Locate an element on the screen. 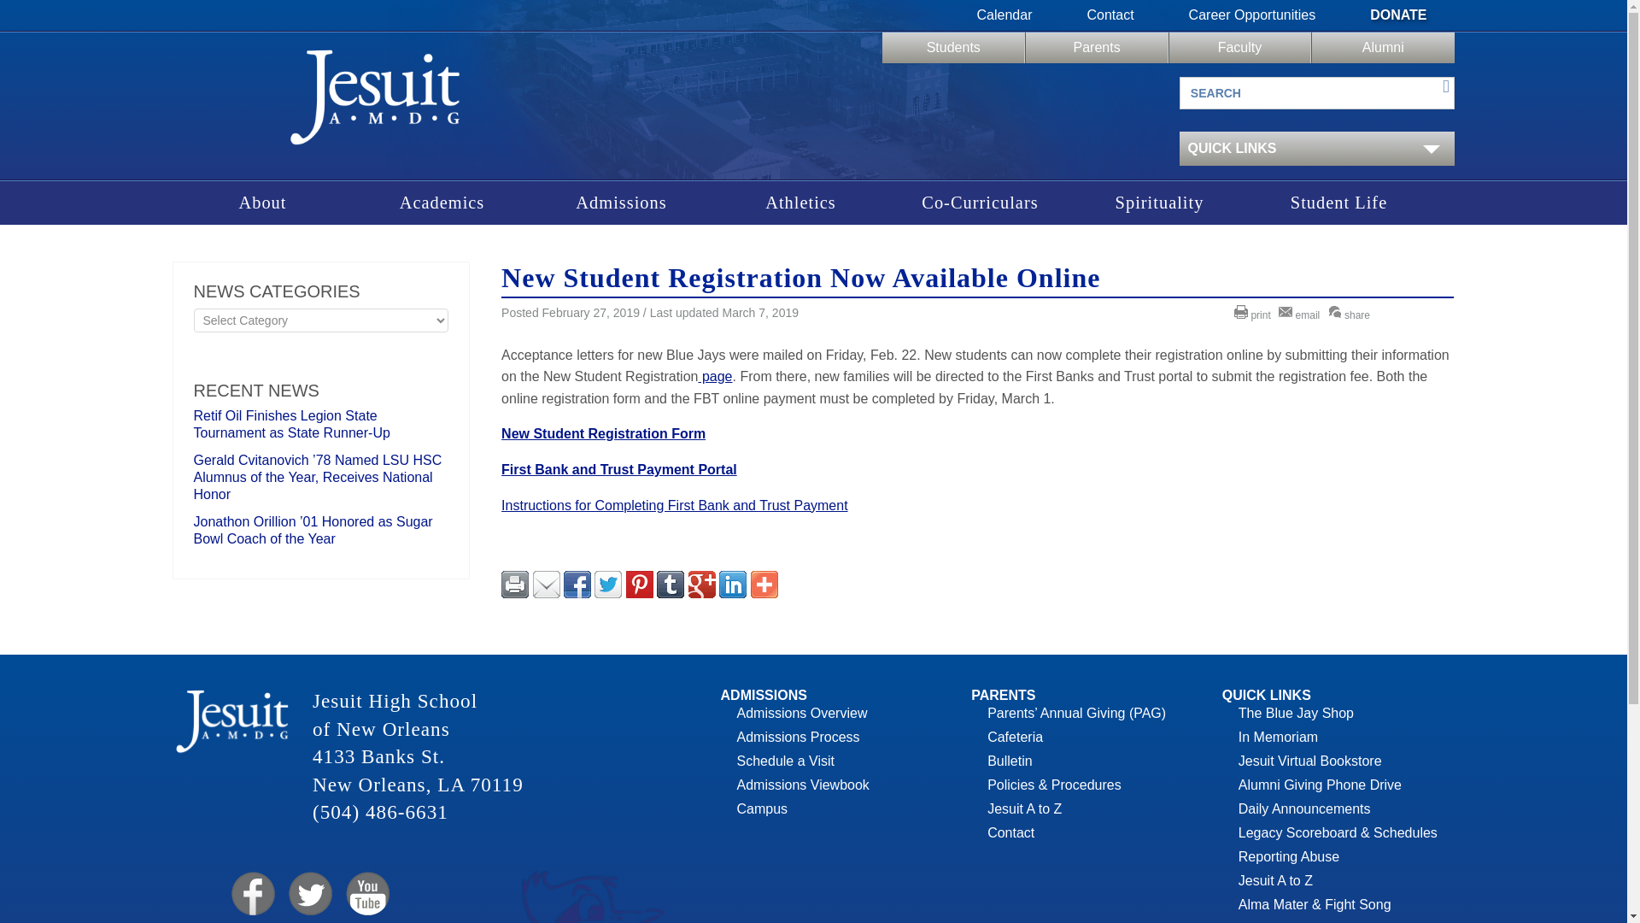 Image resolution: width=1640 pixels, height=923 pixels. DONATE is located at coordinates (1397, 15).